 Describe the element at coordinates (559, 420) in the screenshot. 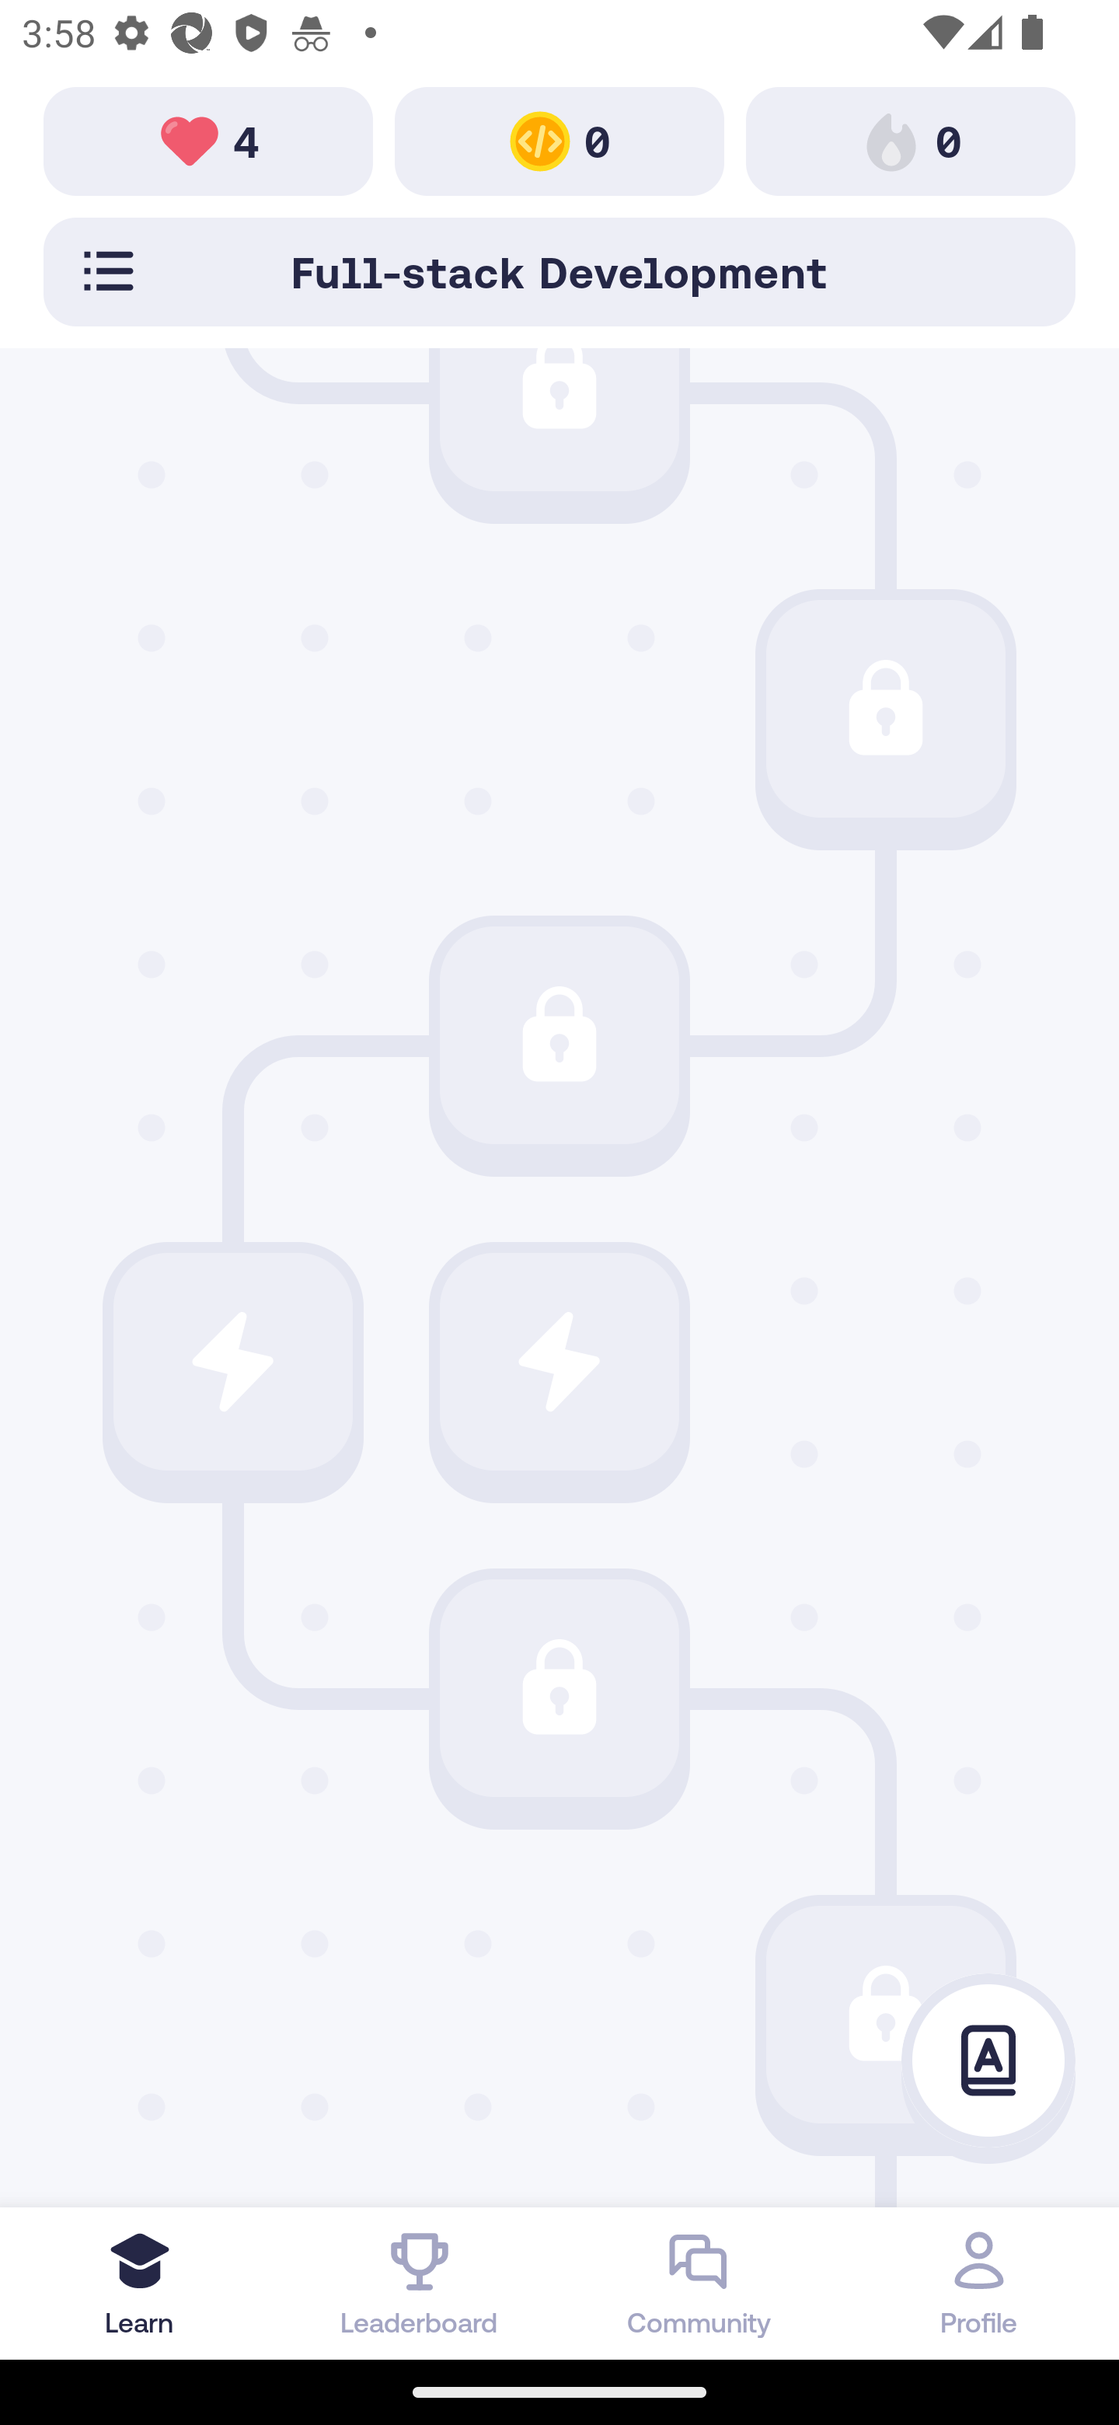

I see `Path Icon` at that location.